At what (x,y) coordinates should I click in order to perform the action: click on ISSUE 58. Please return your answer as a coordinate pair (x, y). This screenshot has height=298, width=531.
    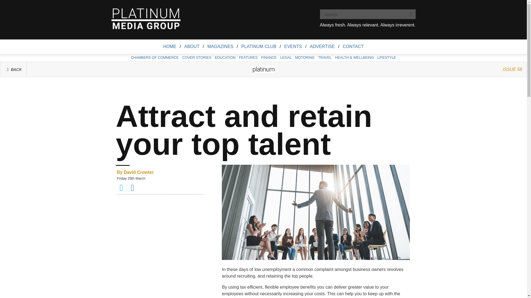
    Looking at the image, I should click on (512, 69).